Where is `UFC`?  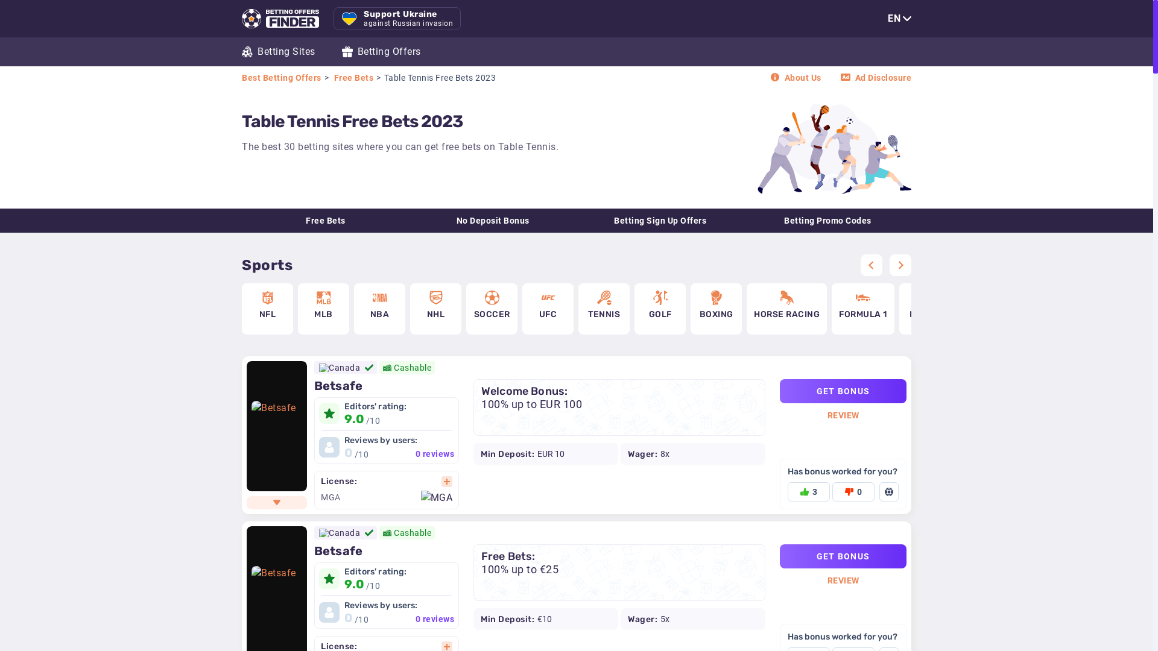 UFC is located at coordinates (548, 309).